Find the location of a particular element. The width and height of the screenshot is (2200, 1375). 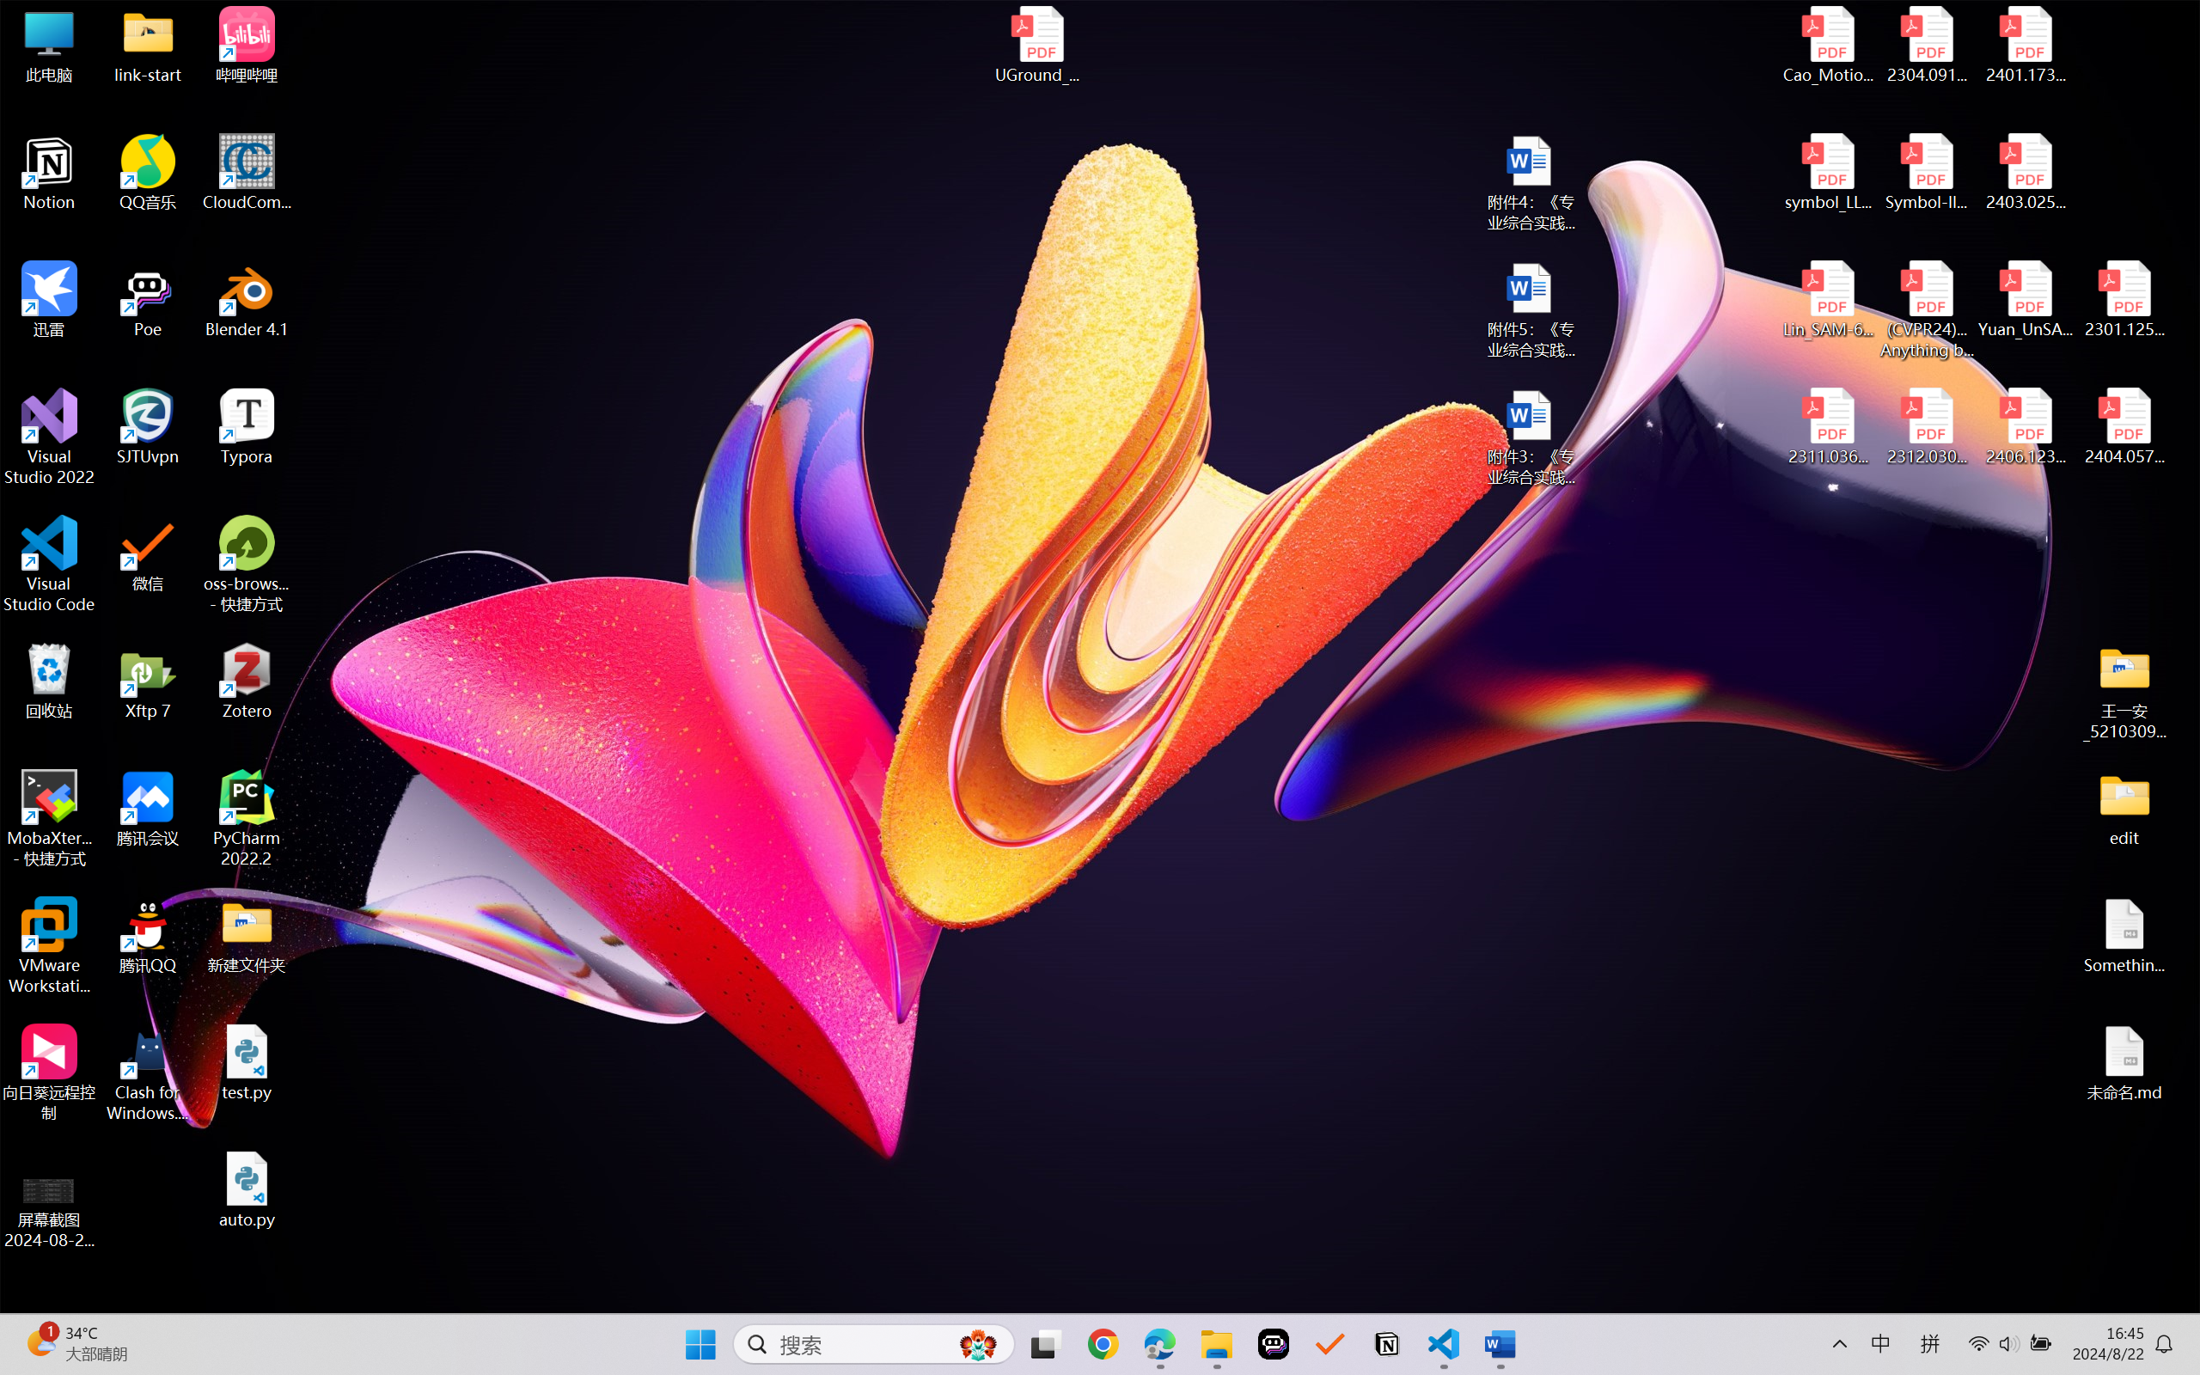

2304.09121v3.pdf is located at coordinates (1927, 45).